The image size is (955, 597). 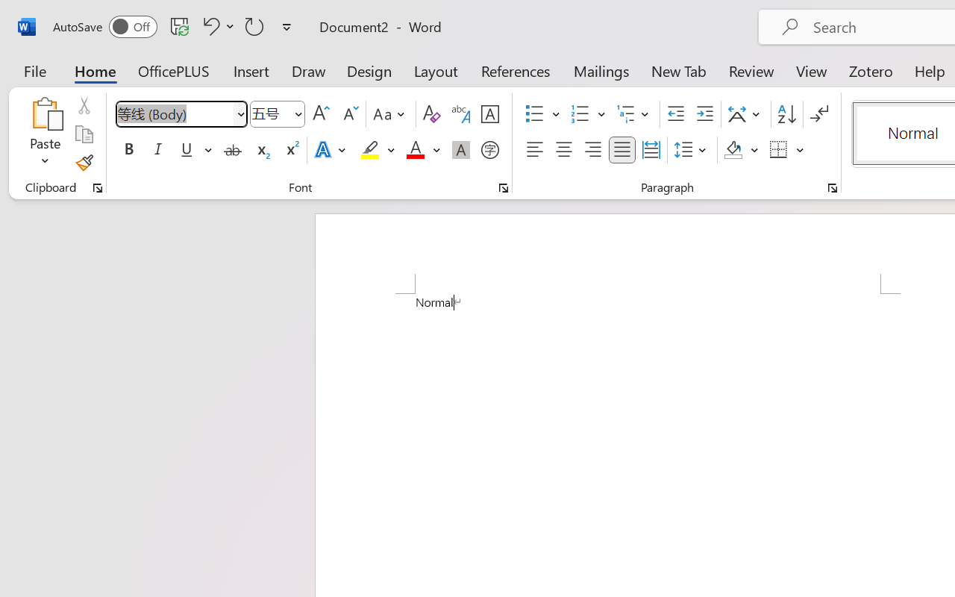 What do you see at coordinates (622, 150) in the screenshot?
I see `Justify` at bounding box center [622, 150].